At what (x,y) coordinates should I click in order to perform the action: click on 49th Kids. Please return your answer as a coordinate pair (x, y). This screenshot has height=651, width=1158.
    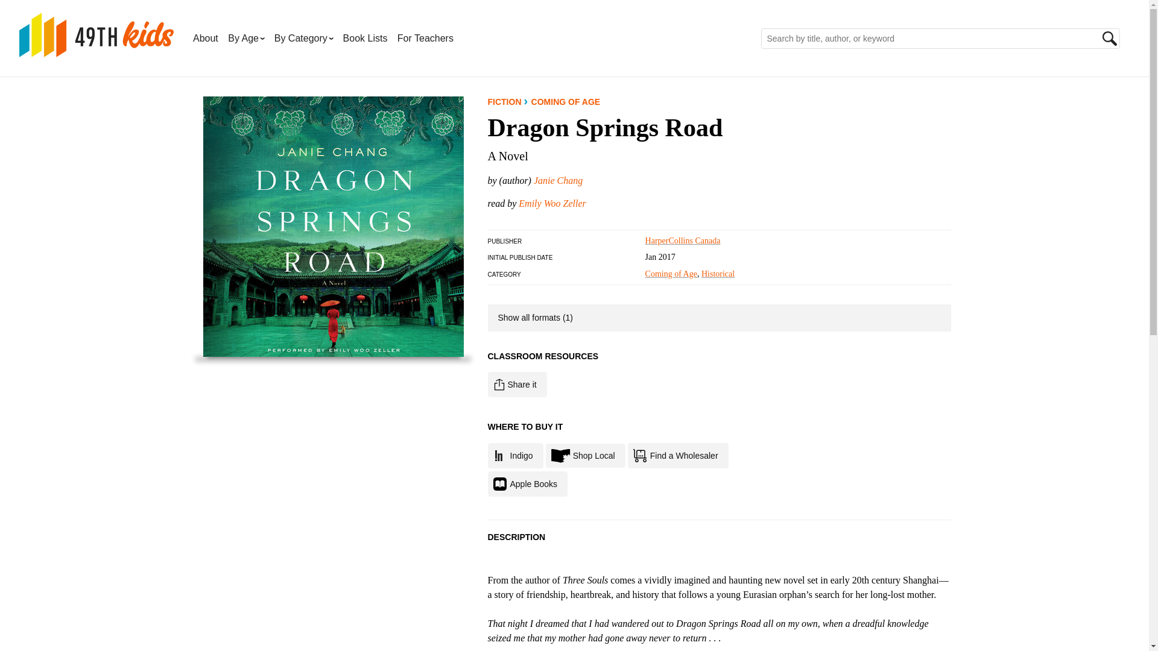
    Looking at the image, I should click on (96, 50).